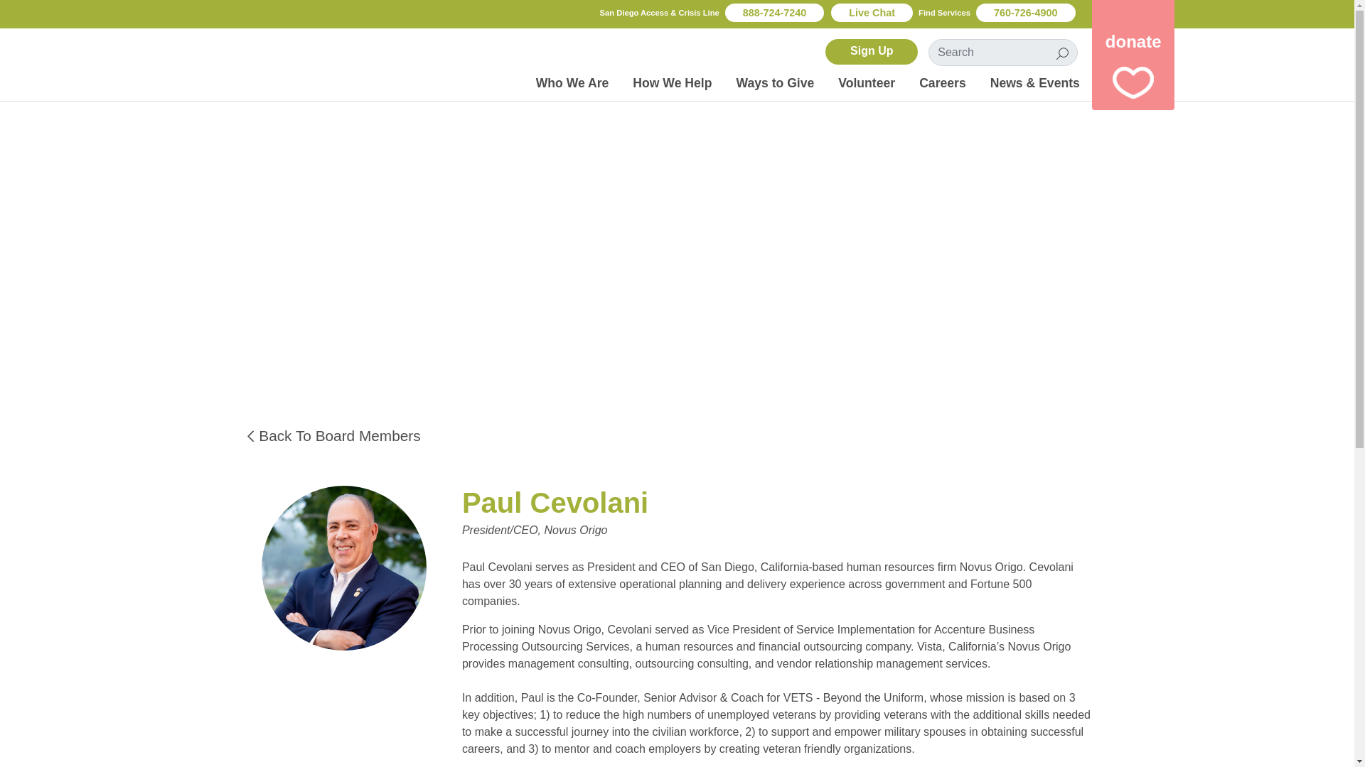 This screenshot has height=767, width=1365. What do you see at coordinates (672, 83) in the screenshot?
I see `How We Help` at bounding box center [672, 83].